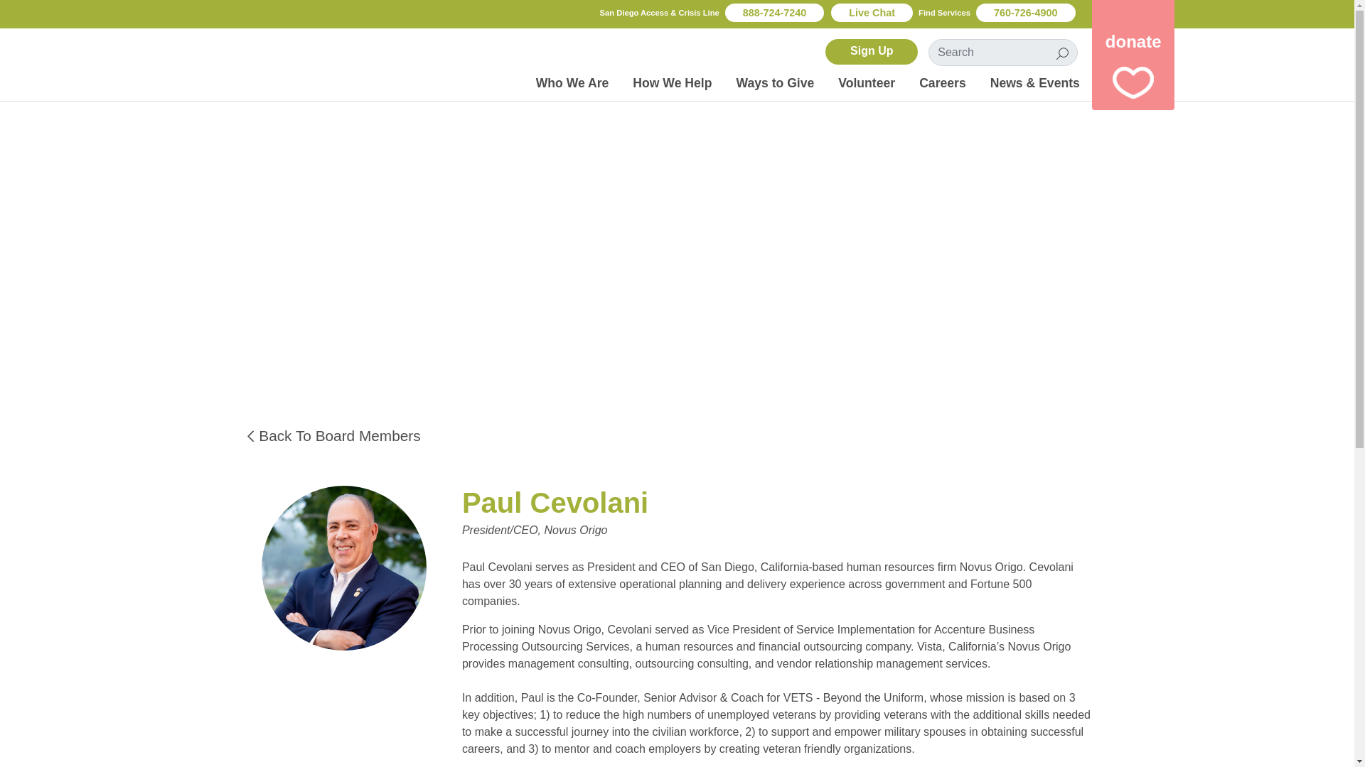 This screenshot has height=767, width=1365. What do you see at coordinates (672, 83) in the screenshot?
I see `How We Help` at bounding box center [672, 83].